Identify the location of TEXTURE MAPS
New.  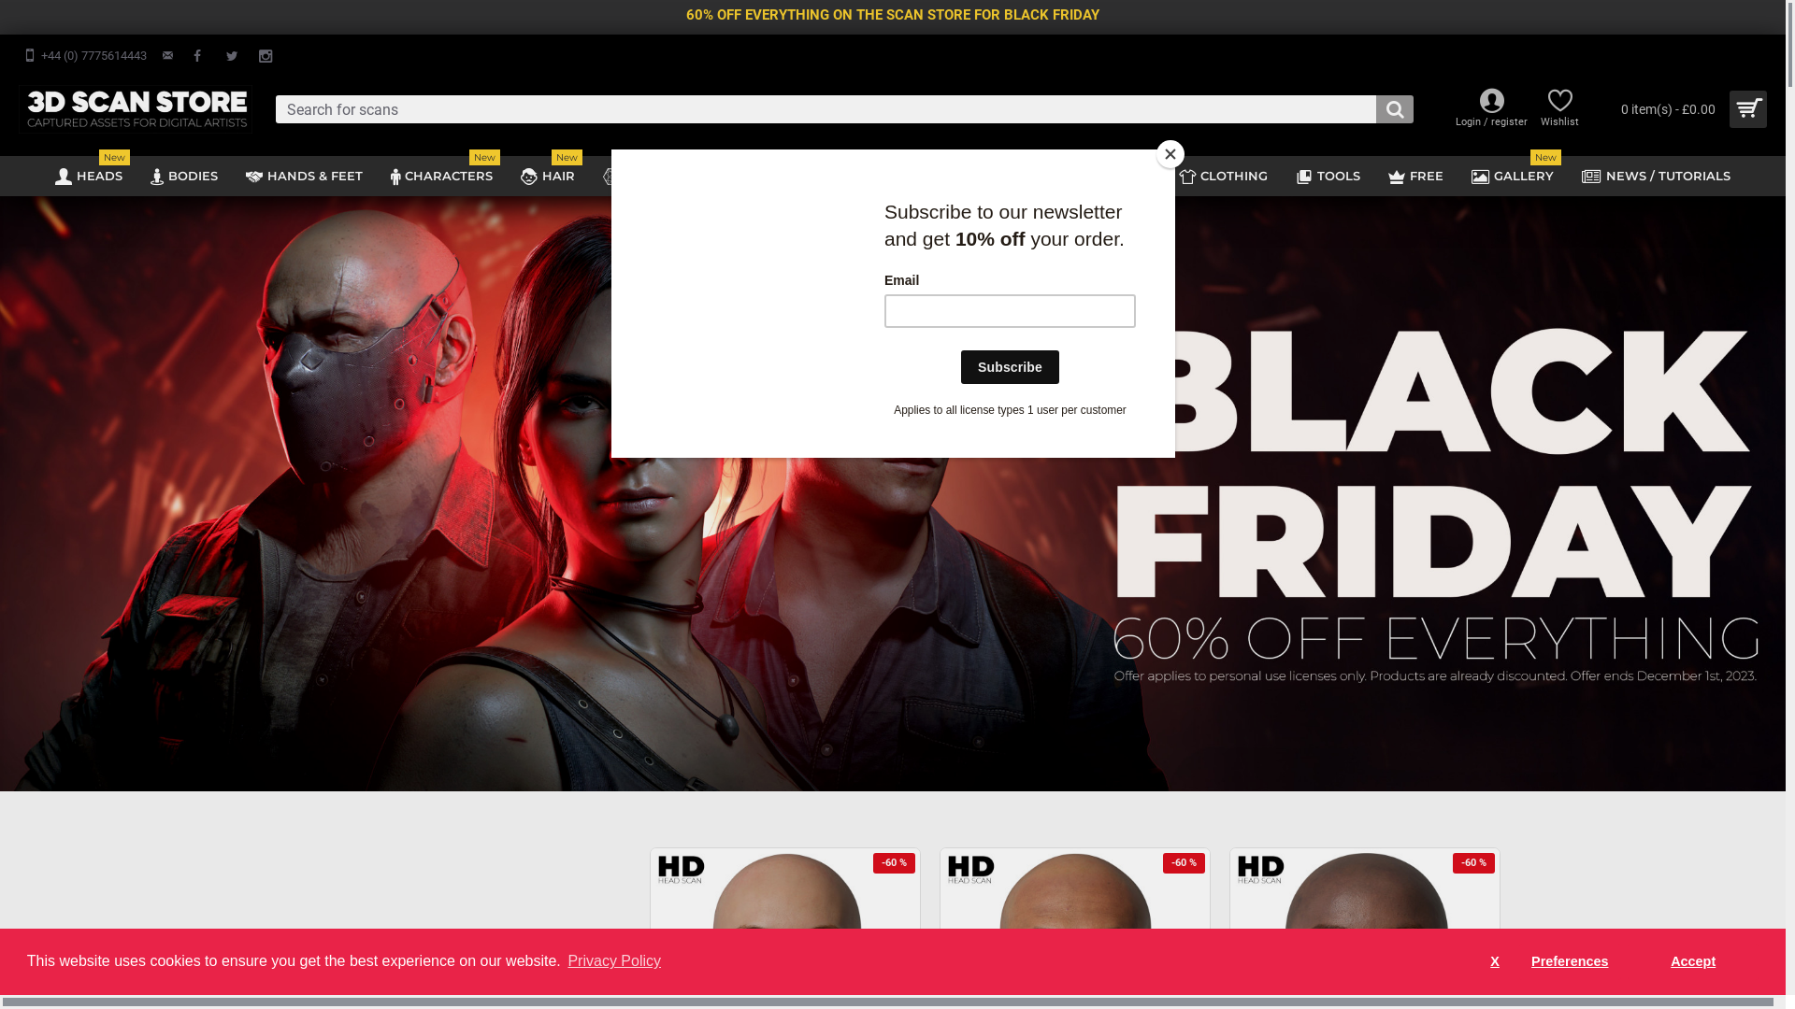
(1090, 176).